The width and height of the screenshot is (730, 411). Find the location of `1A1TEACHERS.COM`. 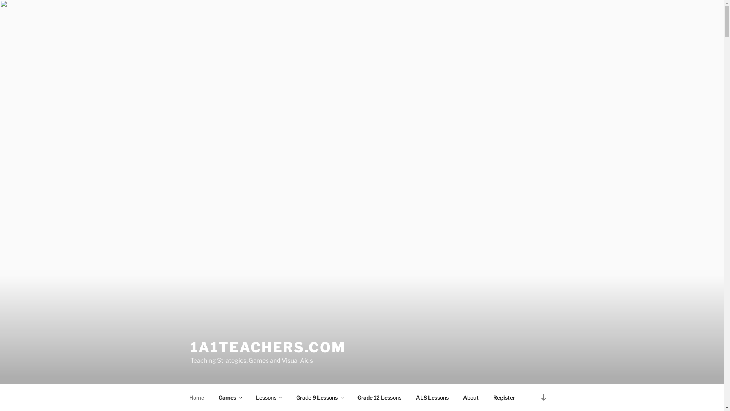

1A1TEACHERS.COM is located at coordinates (268, 347).